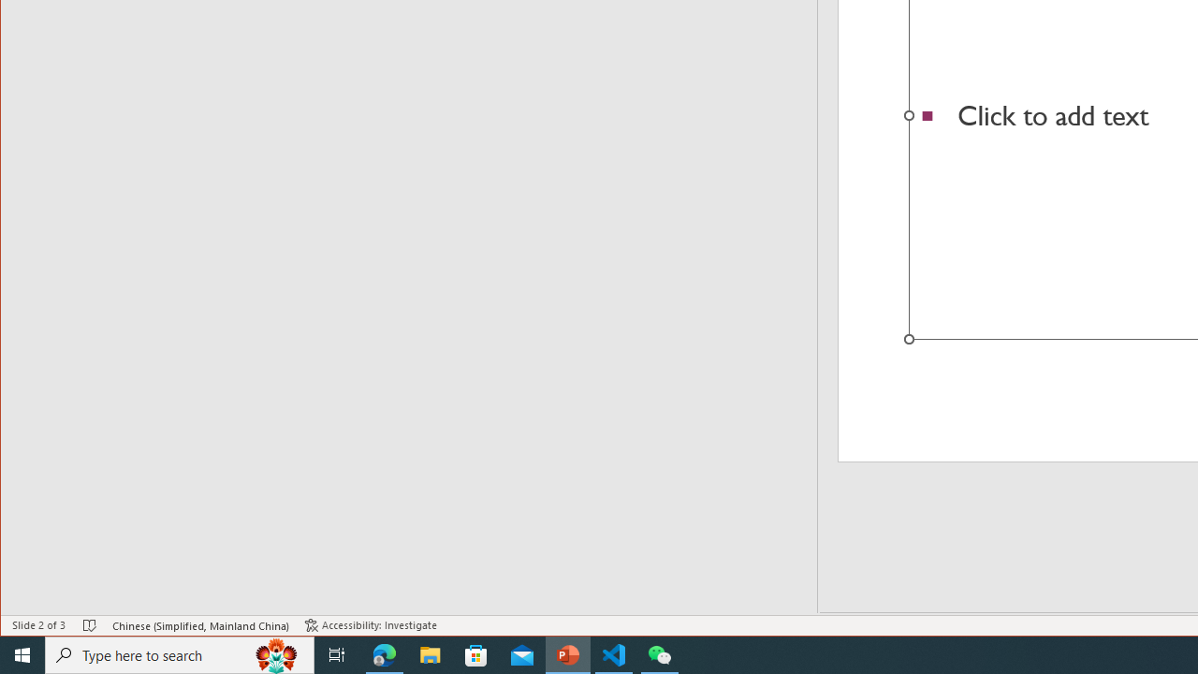 The width and height of the screenshot is (1198, 674). What do you see at coordinates (90, 625) in the screenshot?
I see `Spell Check No Errors` at bounding box center [90, 625].